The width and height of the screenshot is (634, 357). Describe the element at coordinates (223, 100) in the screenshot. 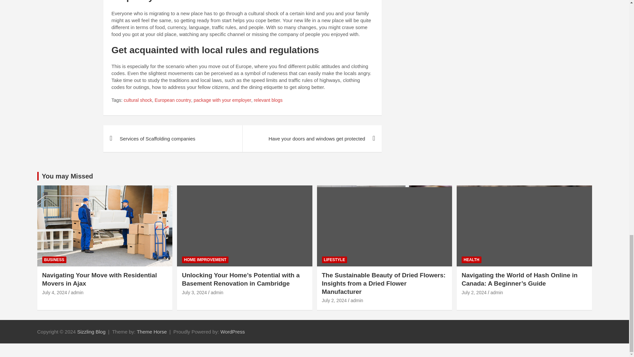

I see `package with your employer` at that location.